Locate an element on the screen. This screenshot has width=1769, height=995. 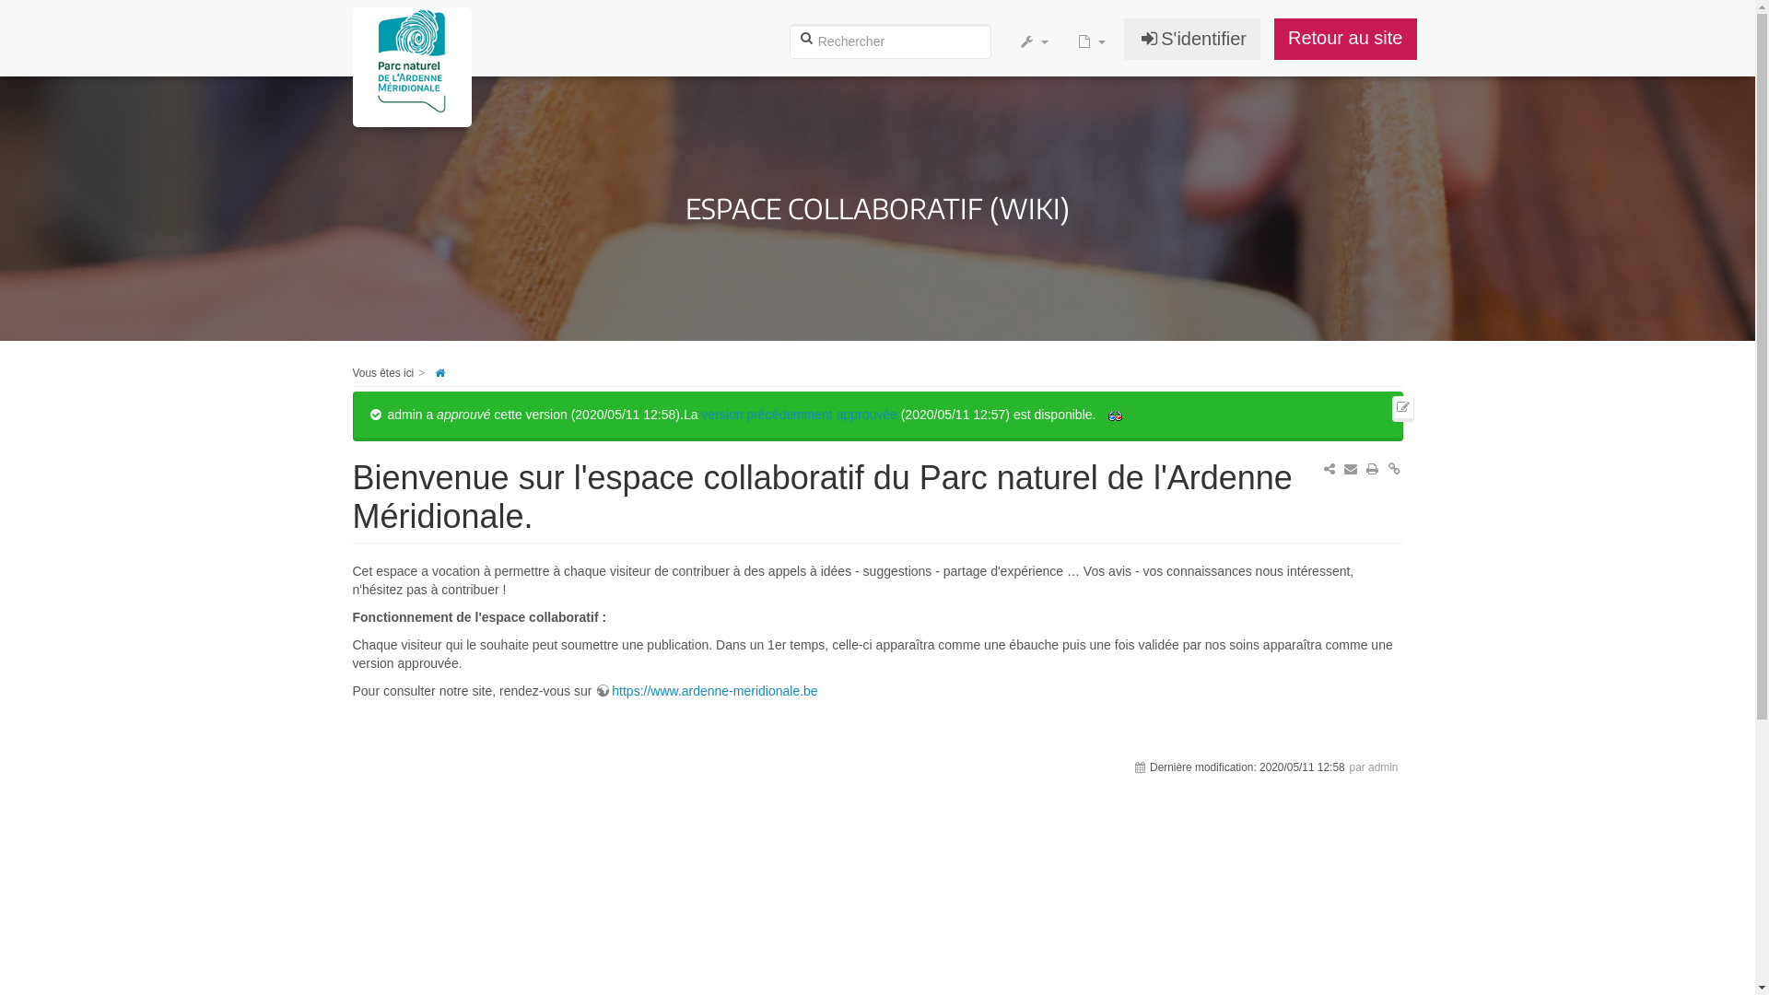
start is located at coordinates (440, 373).